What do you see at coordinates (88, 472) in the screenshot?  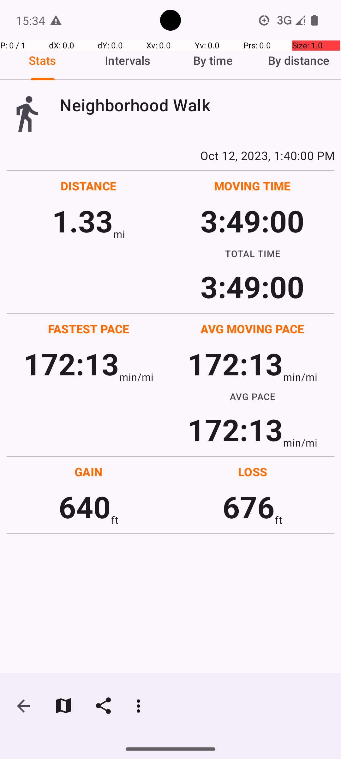 I see `GAIN` at bounding box center [88, 472].